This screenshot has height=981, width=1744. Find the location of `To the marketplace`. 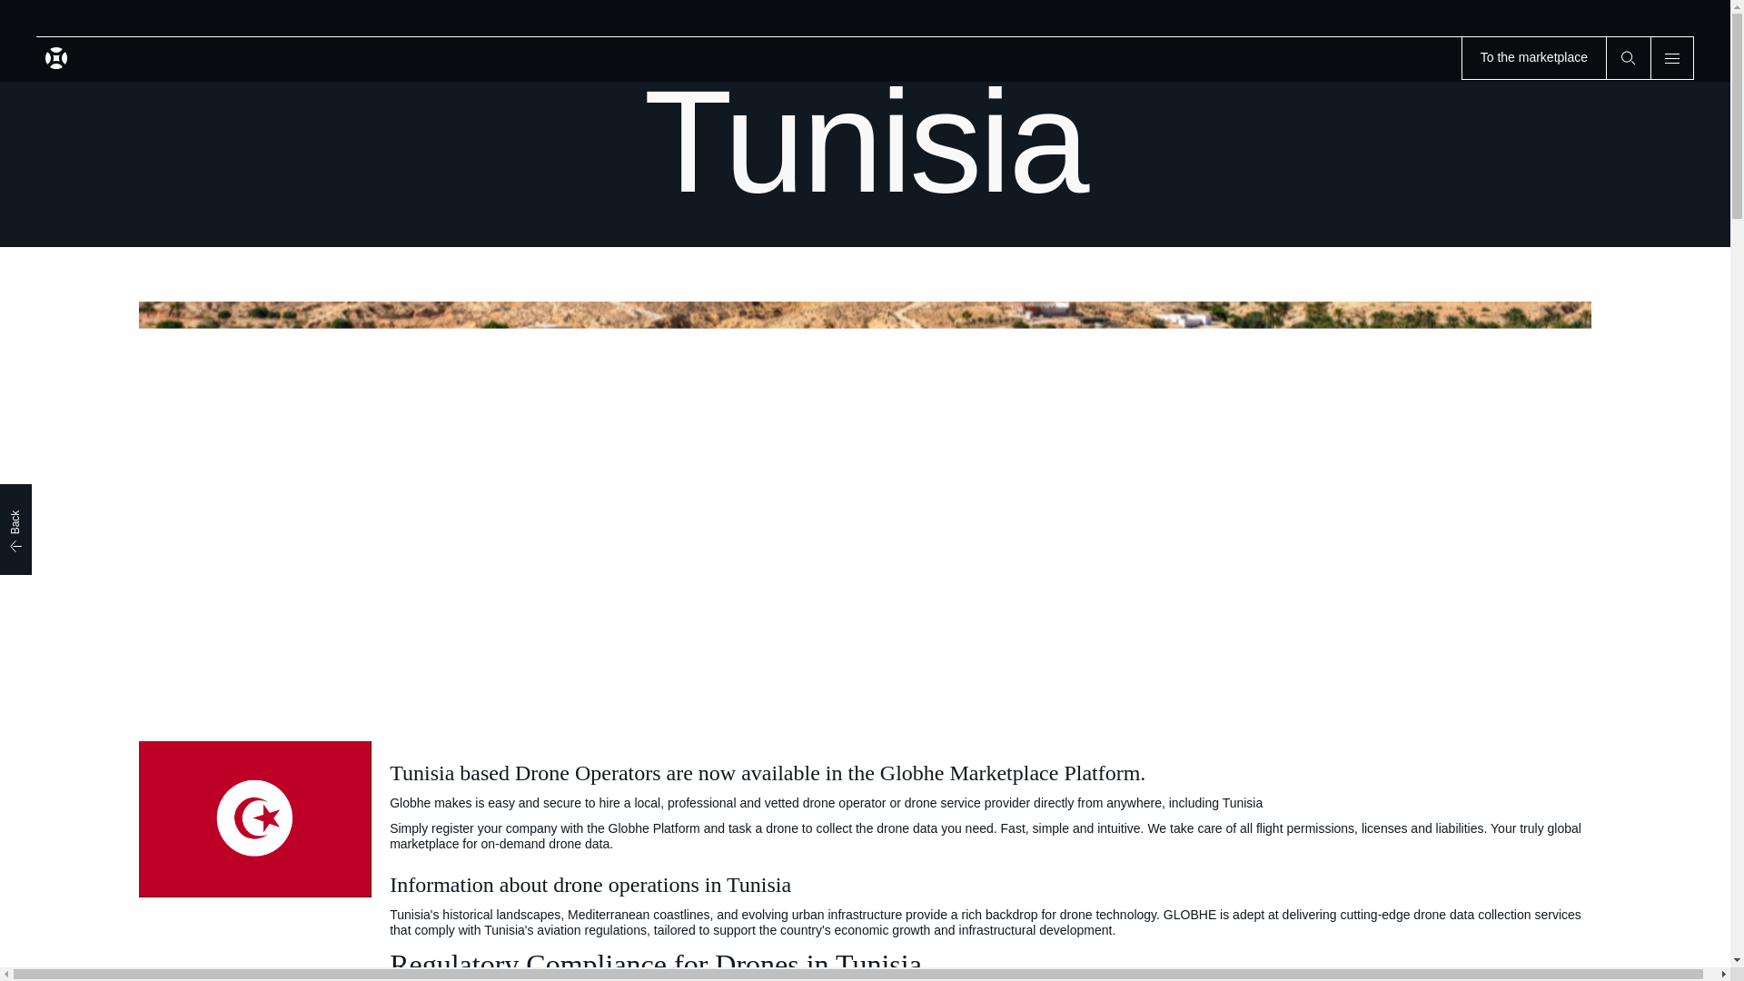

To the marketplace is located at coordinates (1533, 57).